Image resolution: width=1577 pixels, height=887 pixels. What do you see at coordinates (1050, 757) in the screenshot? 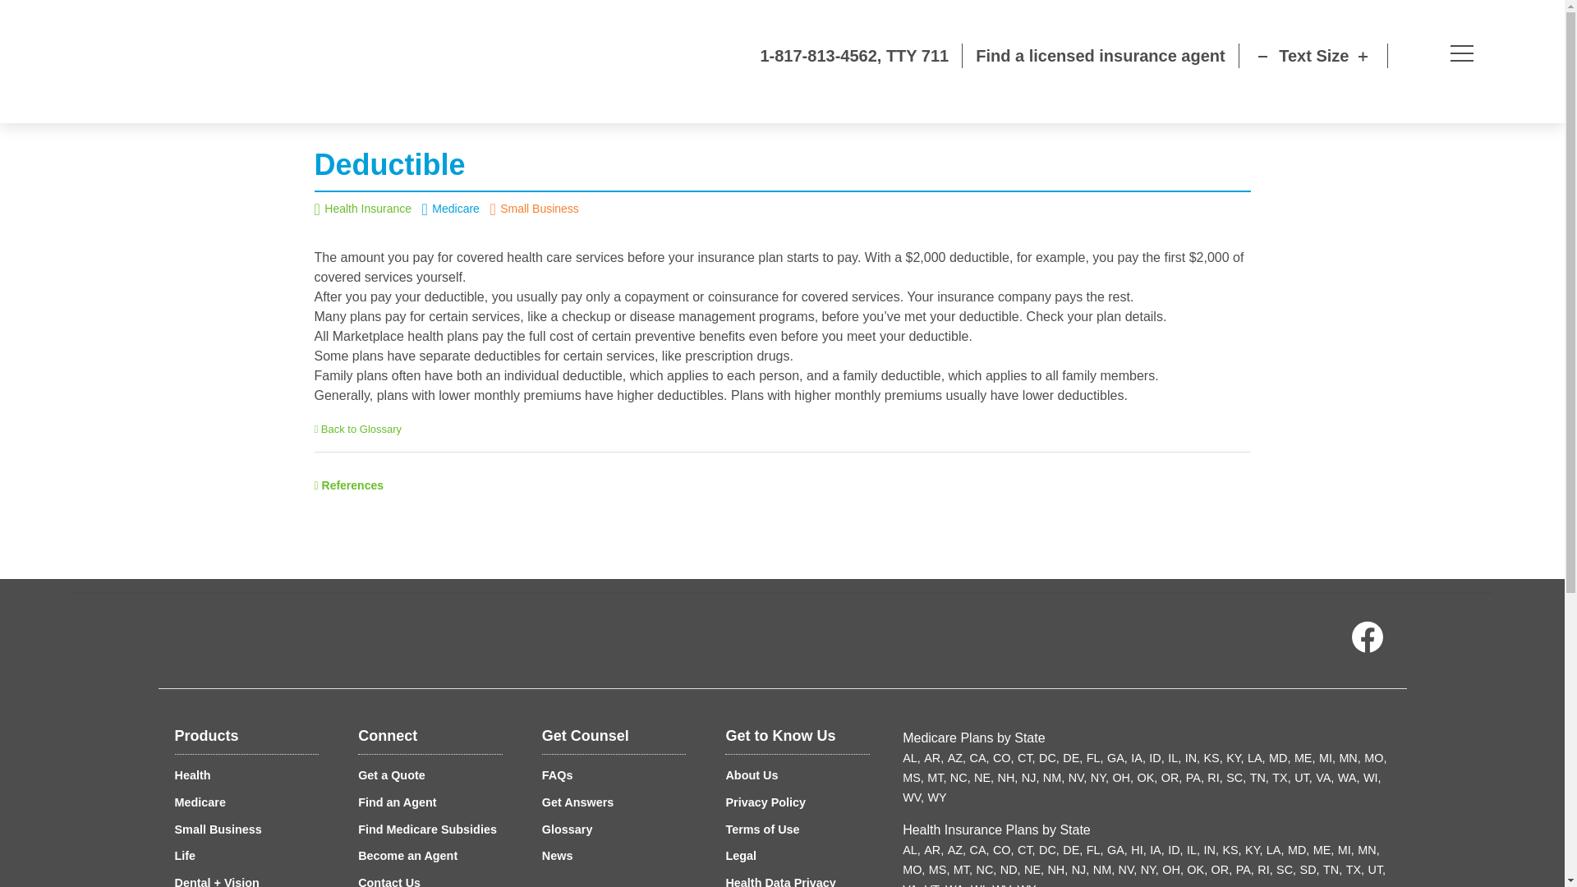
I see `Medicare Insurance Plans in District of Columbia` at bounding box center [1050, 757].